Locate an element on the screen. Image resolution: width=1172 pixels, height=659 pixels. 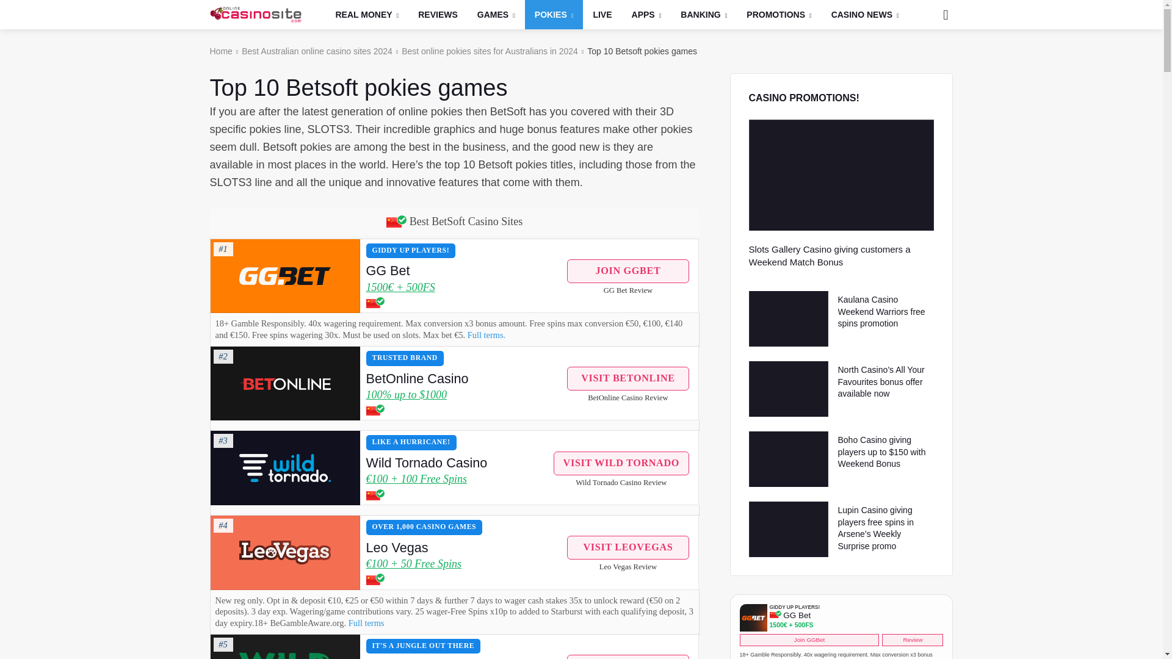
Online Casino Sites is located at coordinates (255, 14).